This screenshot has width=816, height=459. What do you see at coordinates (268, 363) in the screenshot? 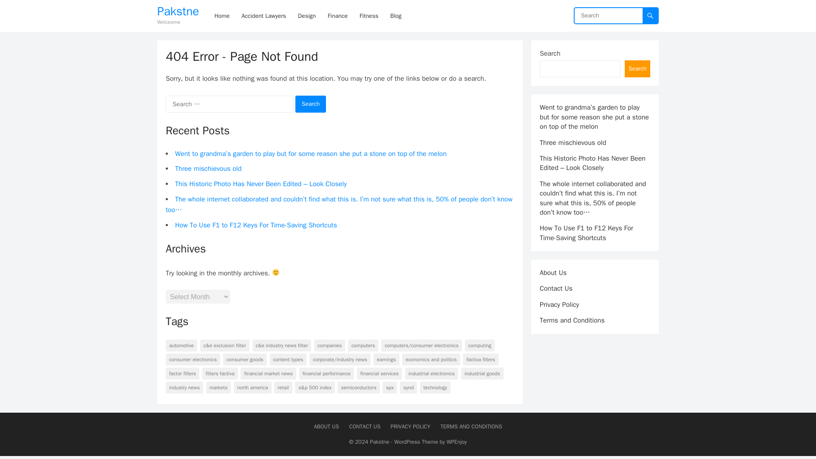
I see `financial market news` at bounding box center [268, 363].